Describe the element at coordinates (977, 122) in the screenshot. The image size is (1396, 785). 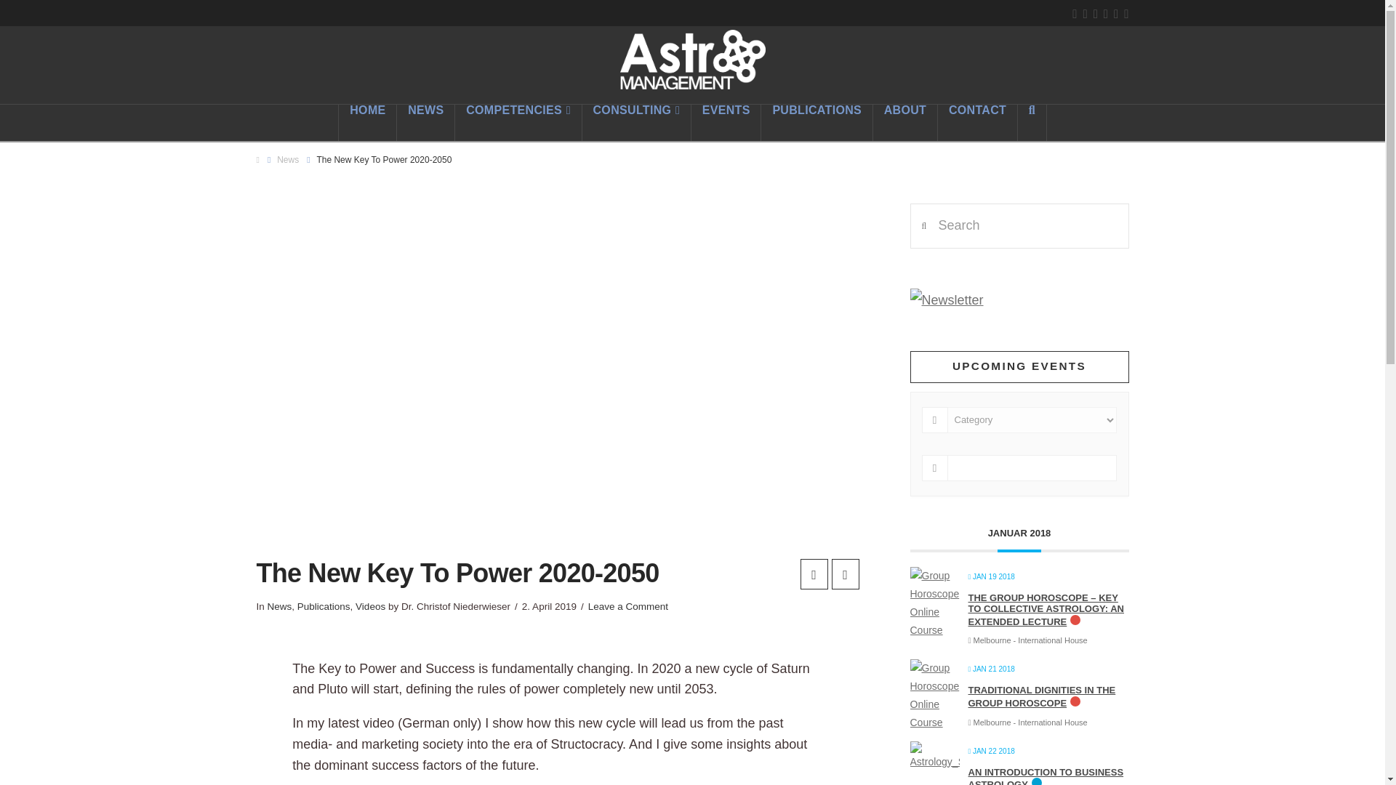
I see `CONTACT` at that location.